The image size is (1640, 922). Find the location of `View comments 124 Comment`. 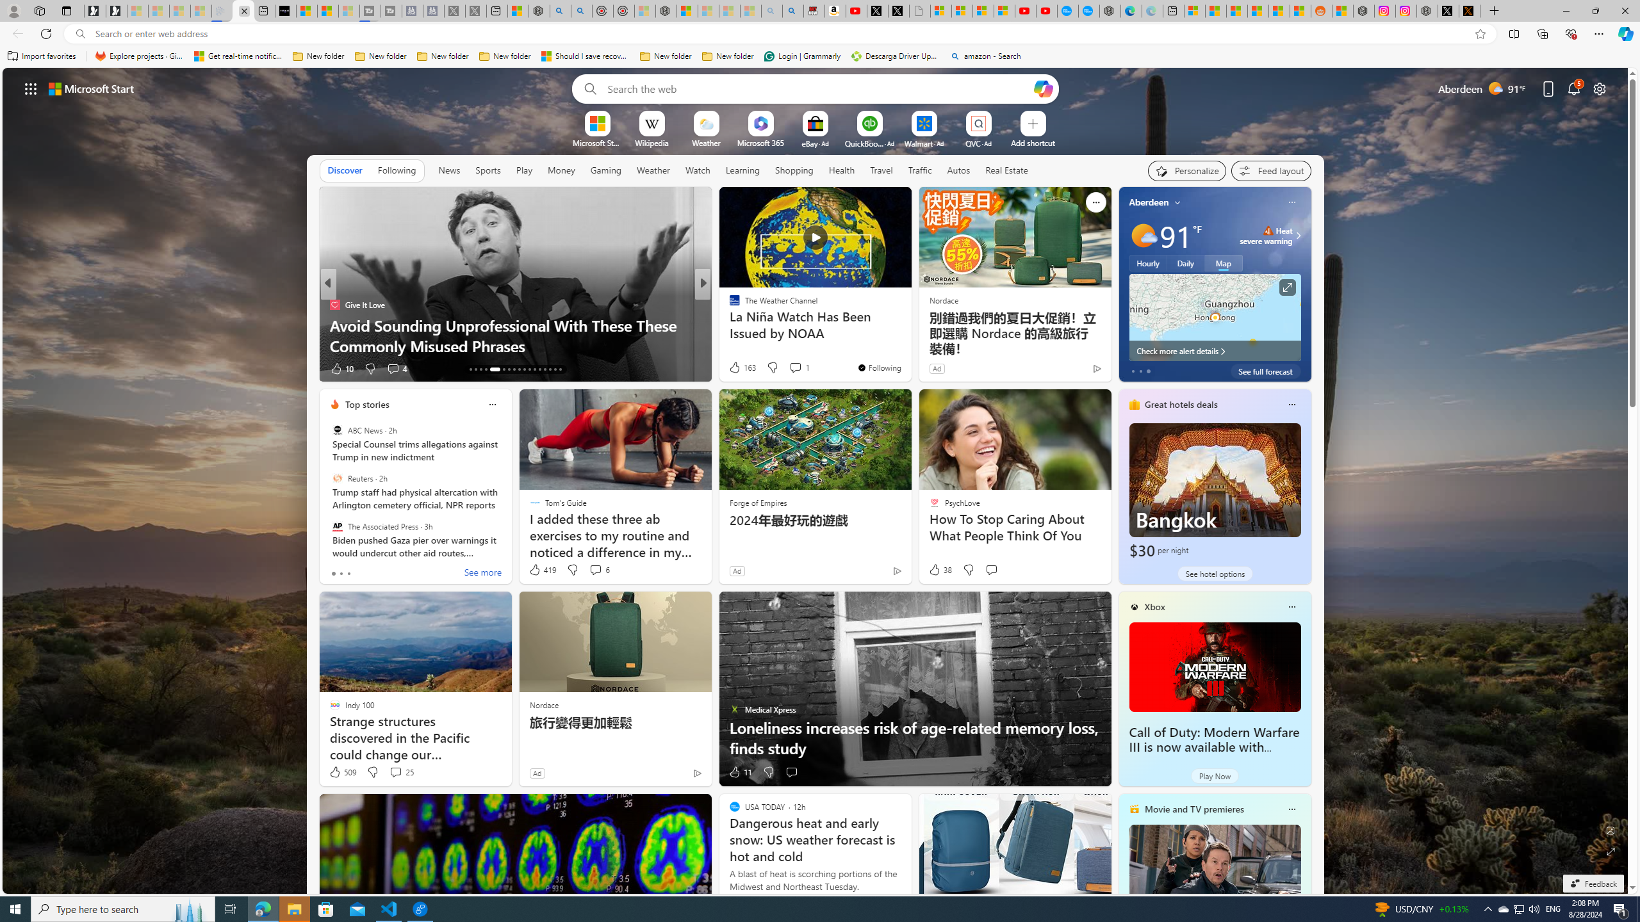

View comments 124 Comment is located at coordinates (799, 369).